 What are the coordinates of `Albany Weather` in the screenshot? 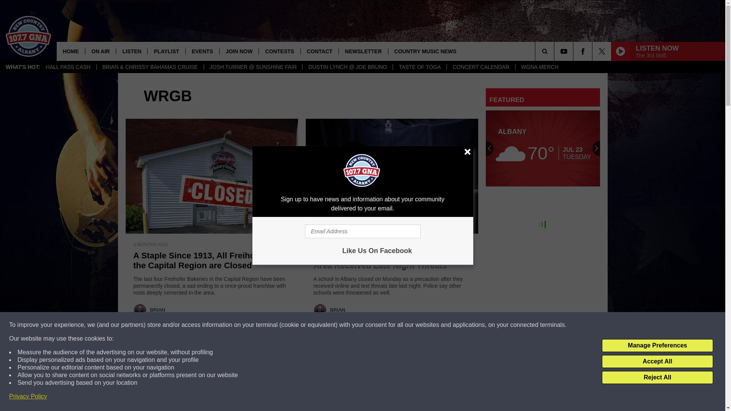 It's located at (543, 148).